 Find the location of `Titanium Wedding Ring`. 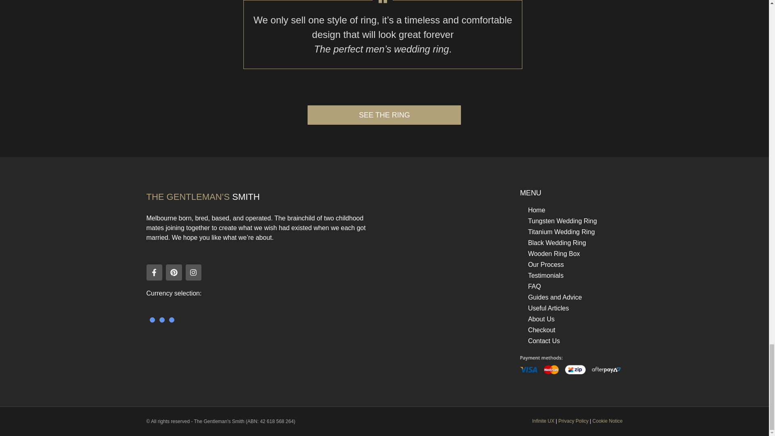

Titanium Wedding Ring is located at coordinates (570, 232).